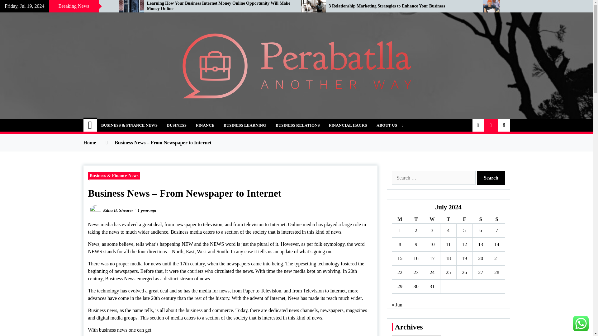 The height and width of the screenshot is (336, 598). What do you see at coordinates (400, 220) in the screenshot?
I see `Monday` at bounding box center [400, 220].